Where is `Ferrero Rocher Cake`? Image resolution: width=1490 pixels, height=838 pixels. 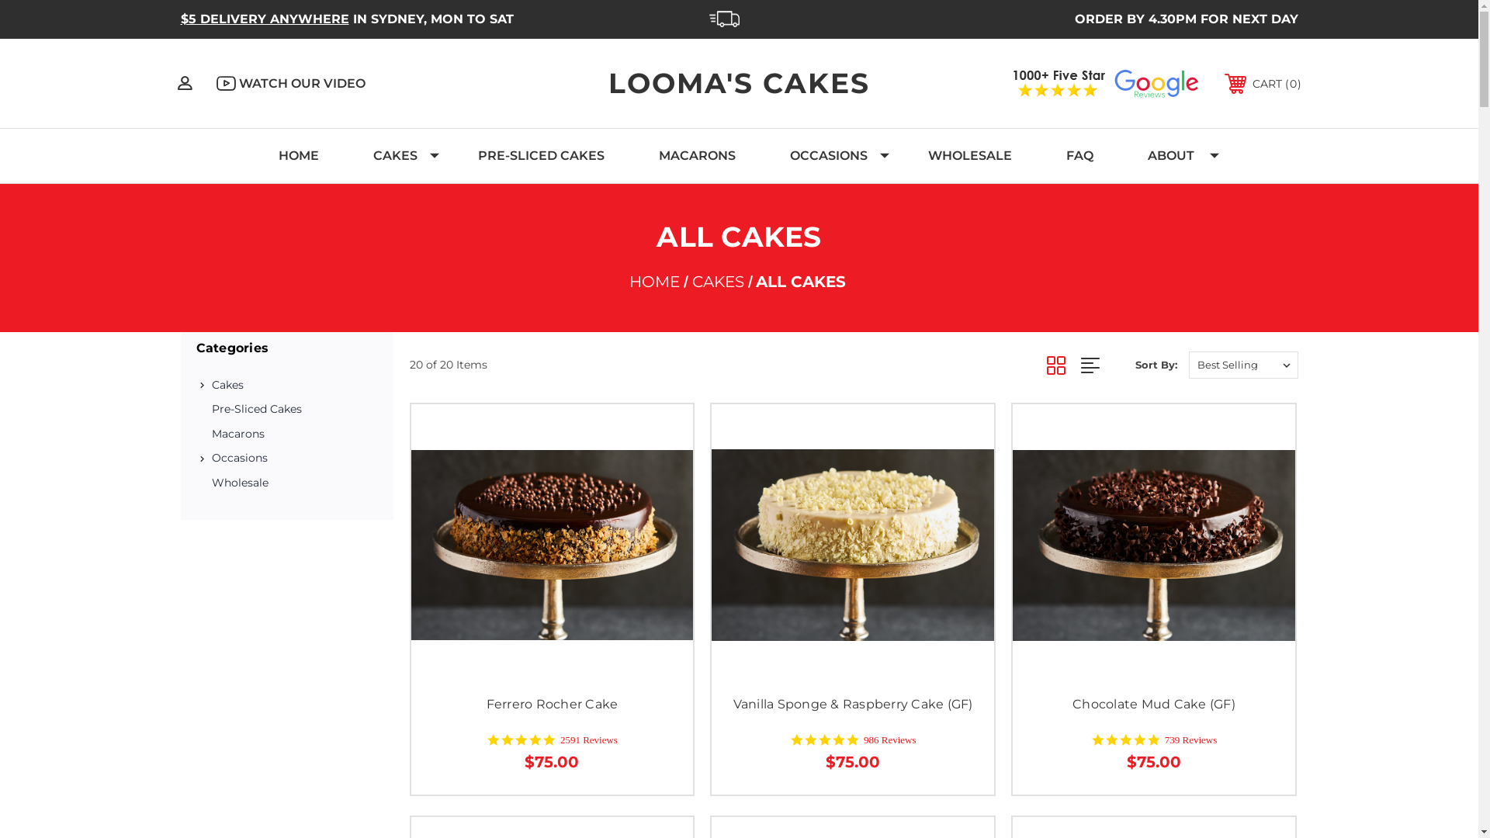
Ferrero Rocher Cake is located at coordinates (553, 705).